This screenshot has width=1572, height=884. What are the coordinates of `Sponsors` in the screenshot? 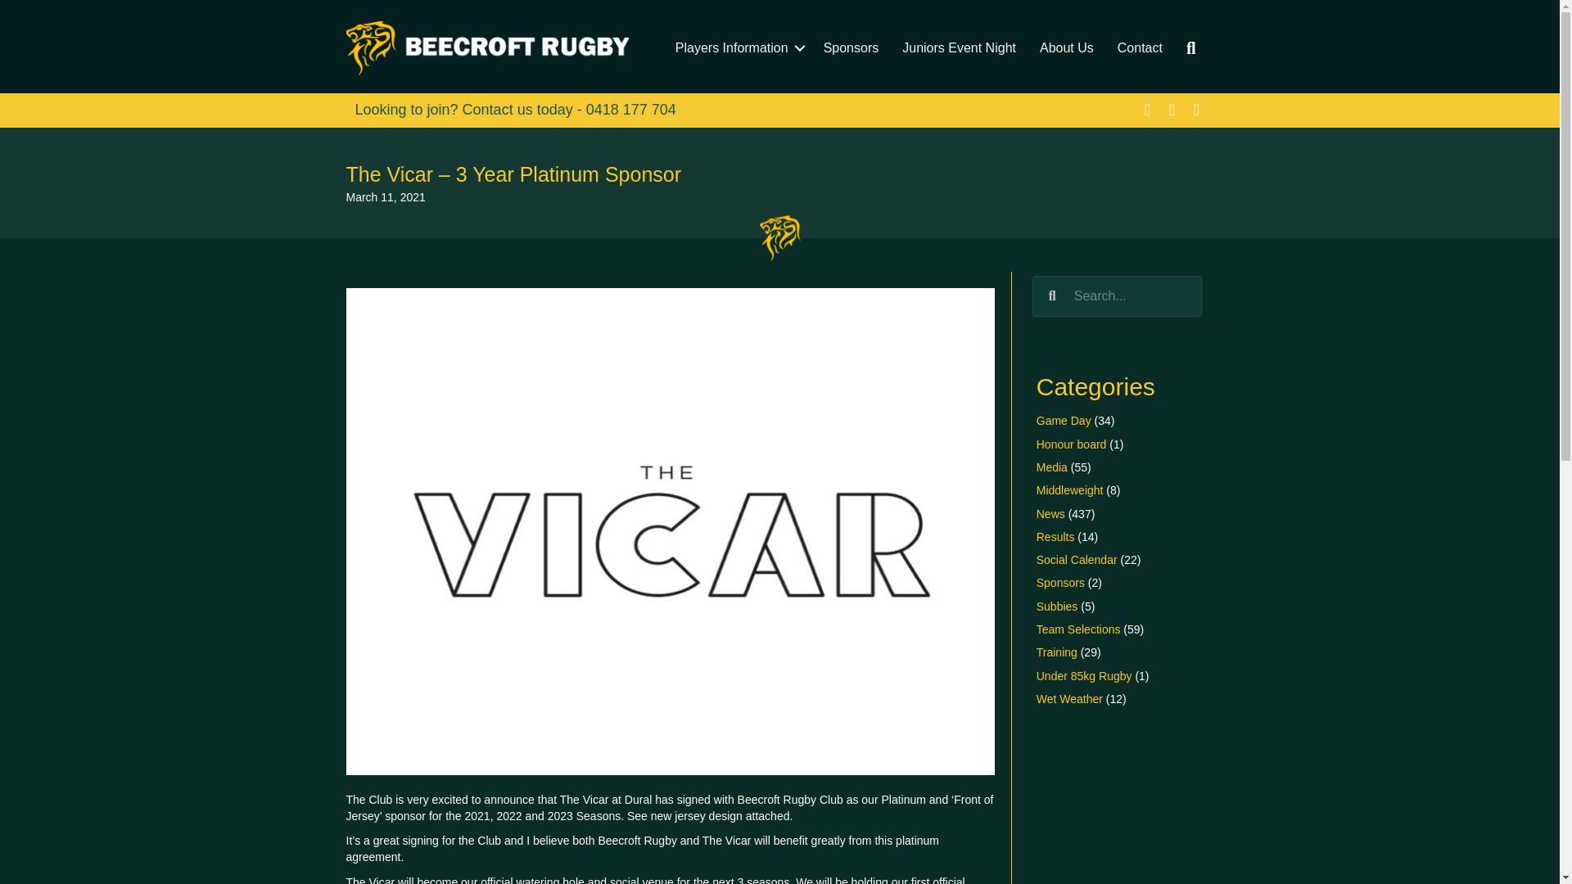 It's located at (851, 47).